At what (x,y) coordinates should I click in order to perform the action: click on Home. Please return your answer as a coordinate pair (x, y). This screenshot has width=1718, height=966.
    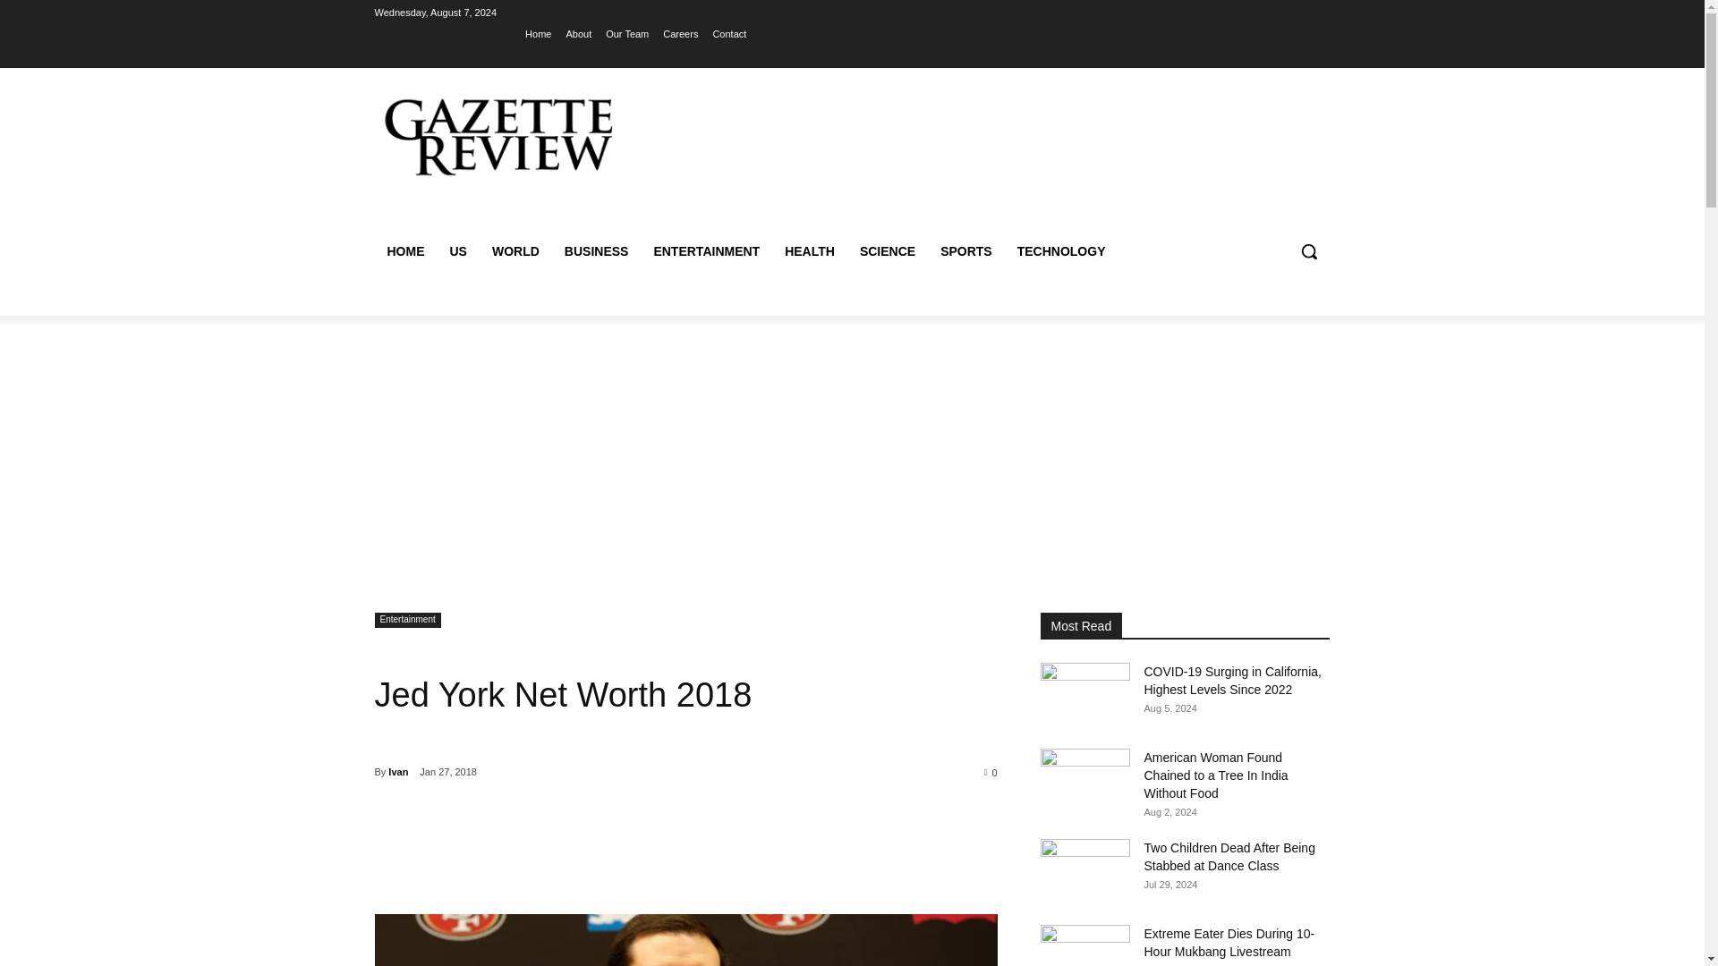
    Looking at the image, I should click on (539, 33).